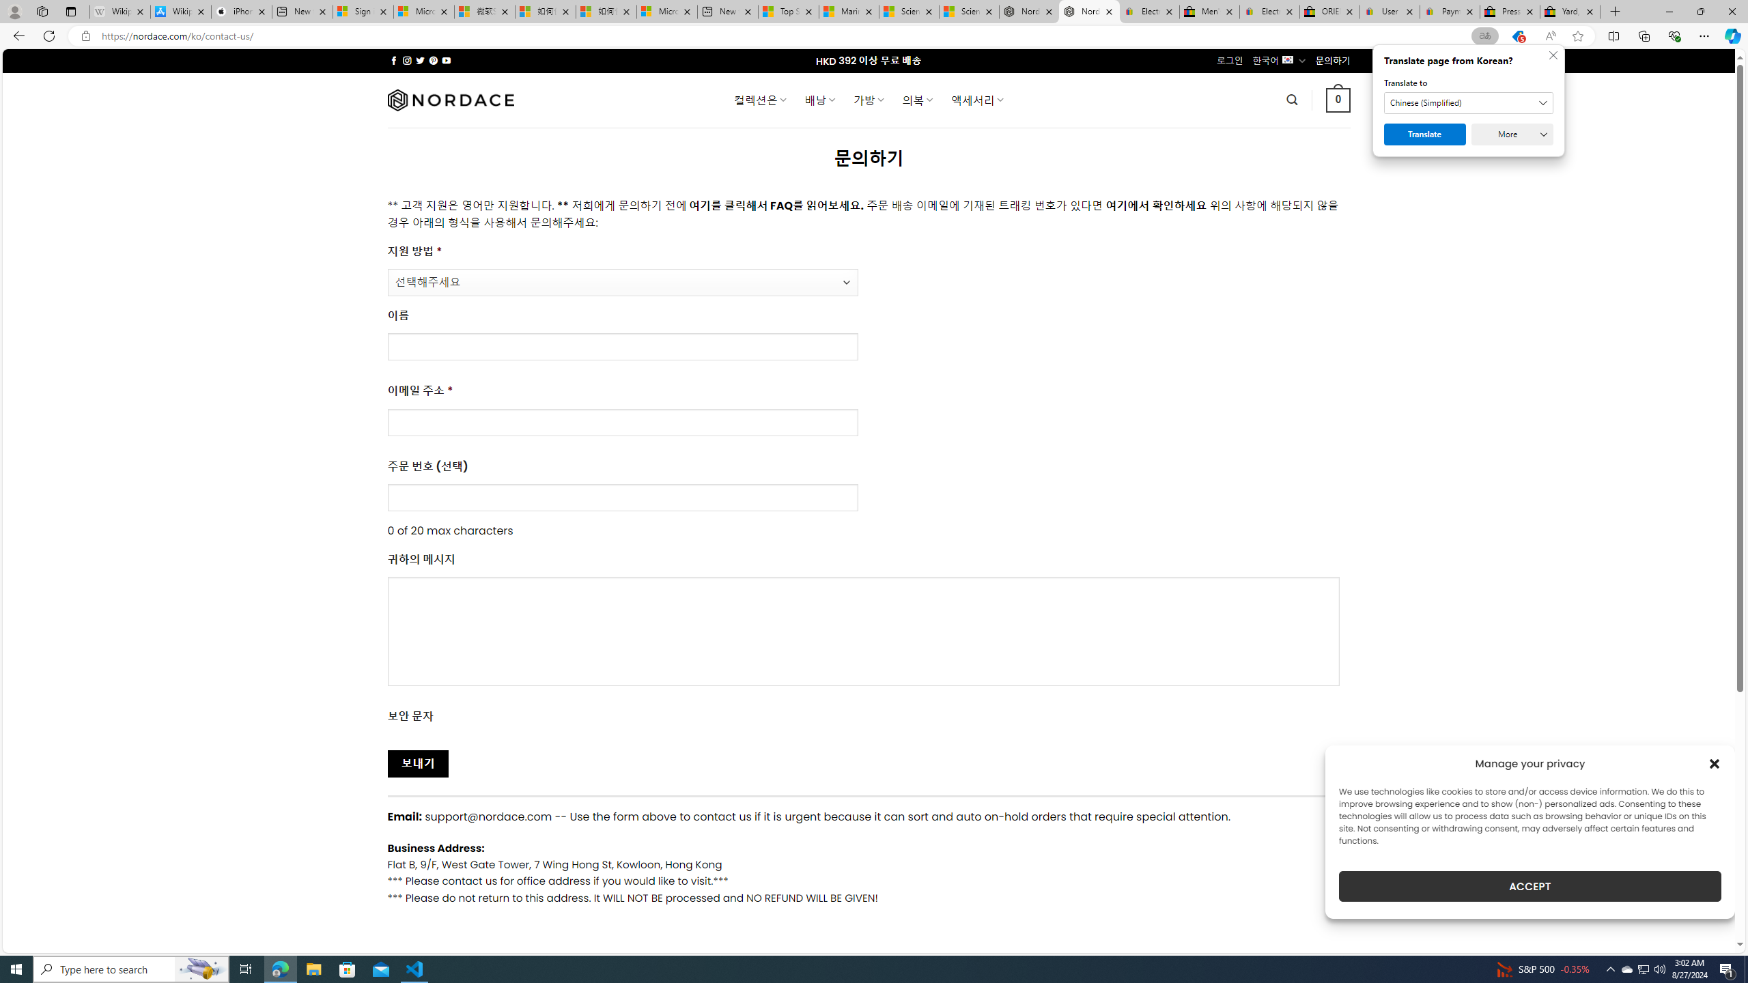 The image size is (1748, 983). What do you see at coordinates (1529, 886) in the screenshot?
I see `ACCEPT` at bounding box center [1529, 886].